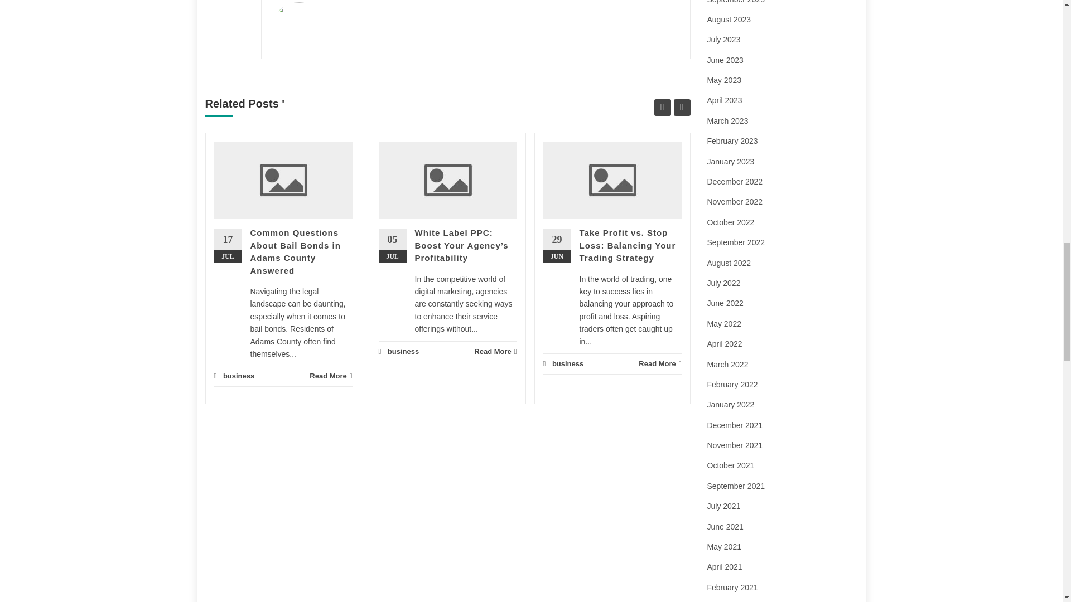 Image resolution: width=1071 pixels, height=602 pixels. What do you see at coordinates (495, 351) in the screenshot?
I see `Read More` at bounding box center [495, 351].